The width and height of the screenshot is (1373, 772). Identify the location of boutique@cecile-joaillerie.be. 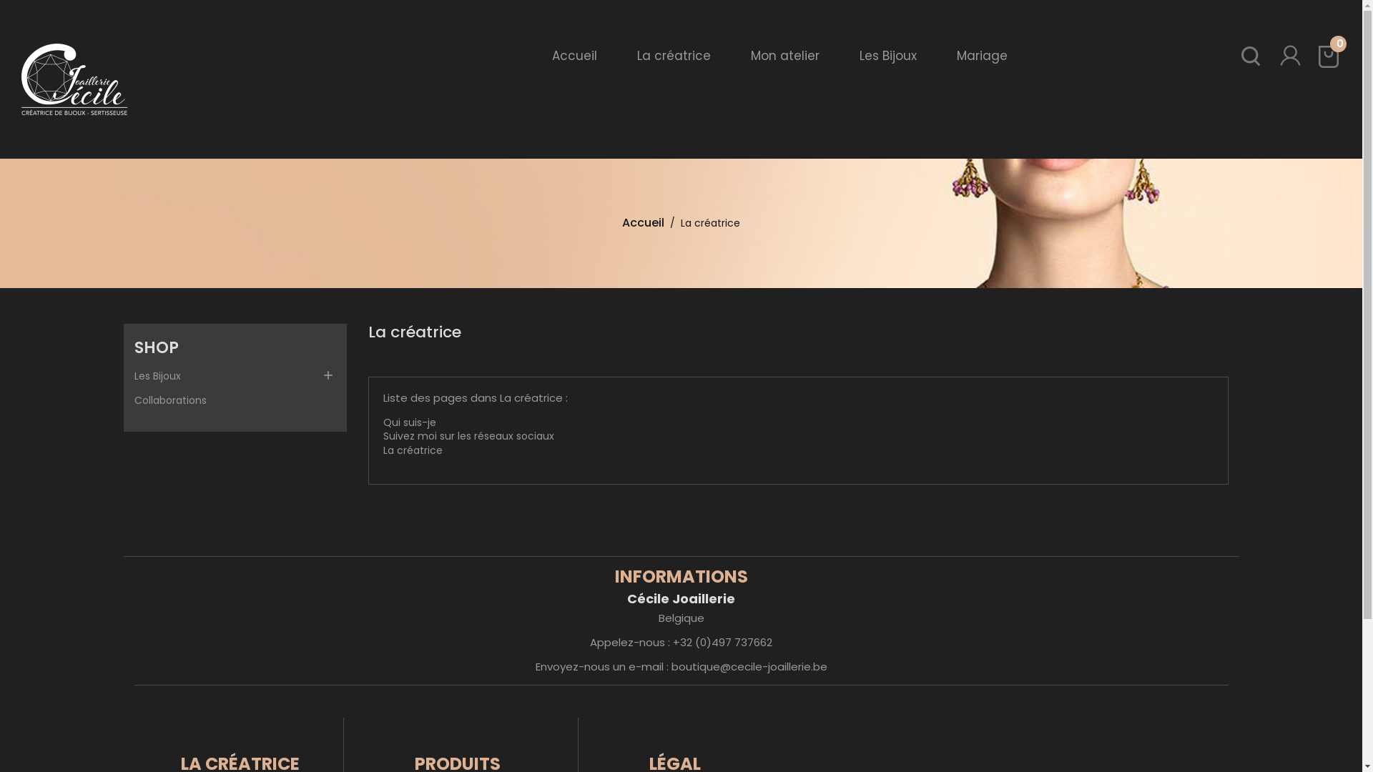
(749, 666).